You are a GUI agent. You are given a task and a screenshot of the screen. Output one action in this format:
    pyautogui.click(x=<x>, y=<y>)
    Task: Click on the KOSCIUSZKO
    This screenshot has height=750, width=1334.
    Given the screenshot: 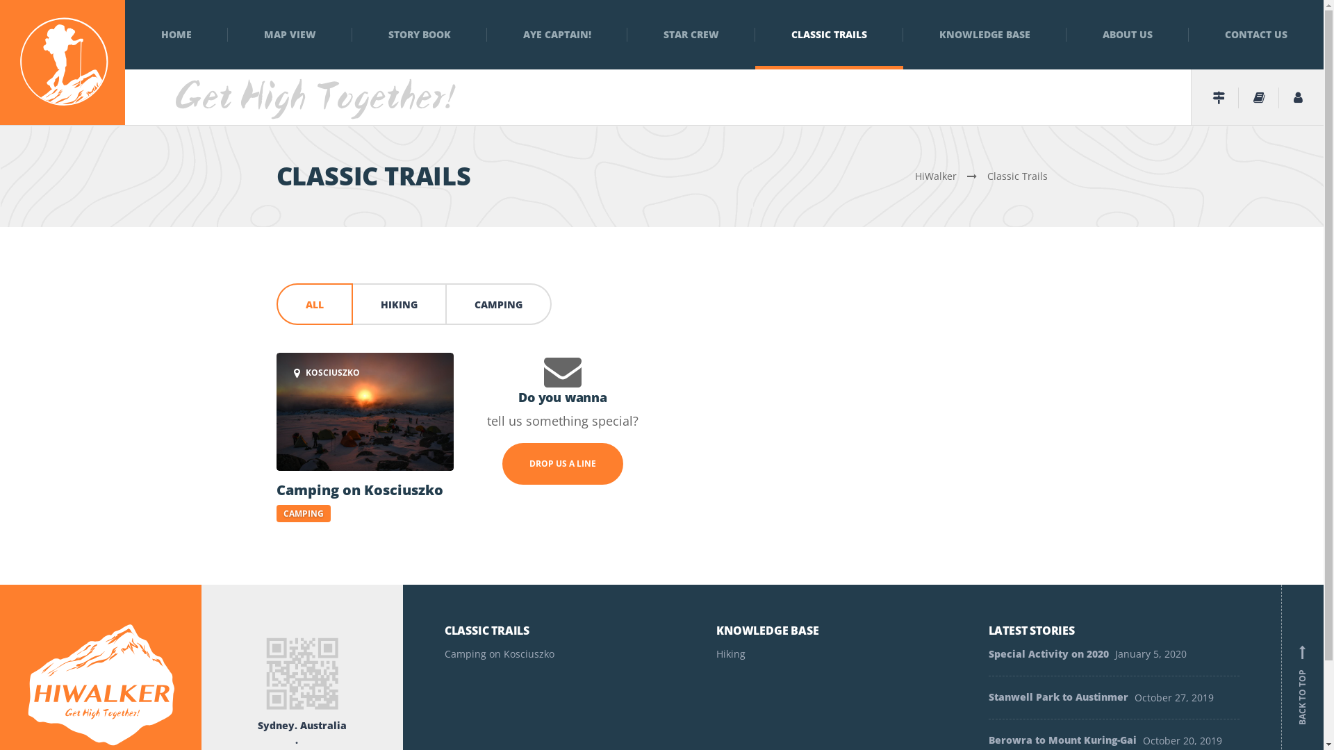 What is the action you would take?
    pyautogui.click(x=365, y=412)
    